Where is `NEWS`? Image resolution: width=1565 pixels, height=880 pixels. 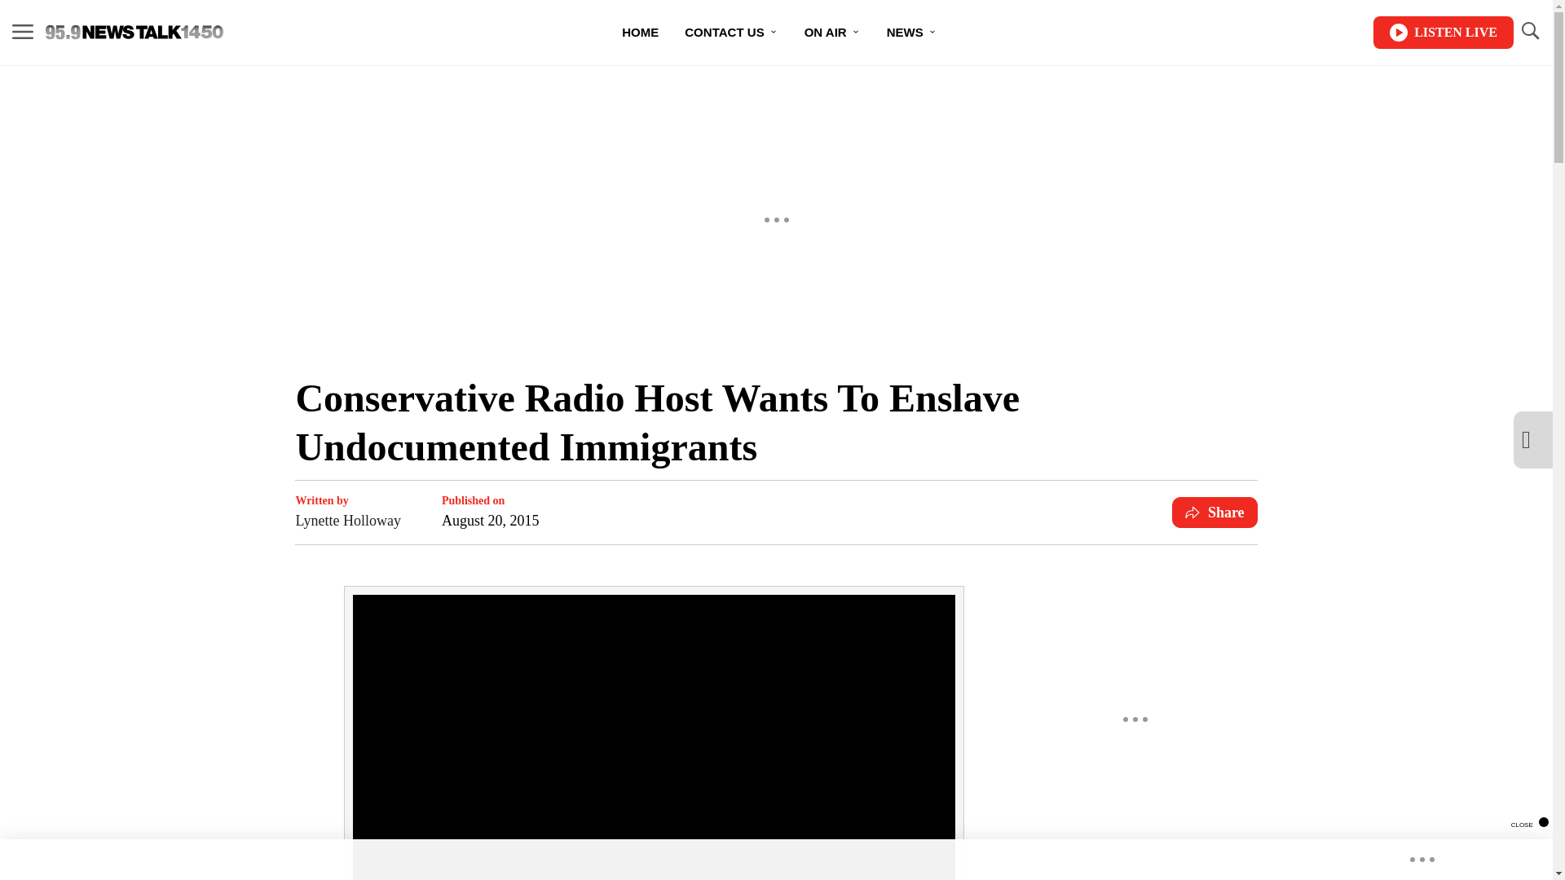 NEWS is located at coordinates (911, 33).